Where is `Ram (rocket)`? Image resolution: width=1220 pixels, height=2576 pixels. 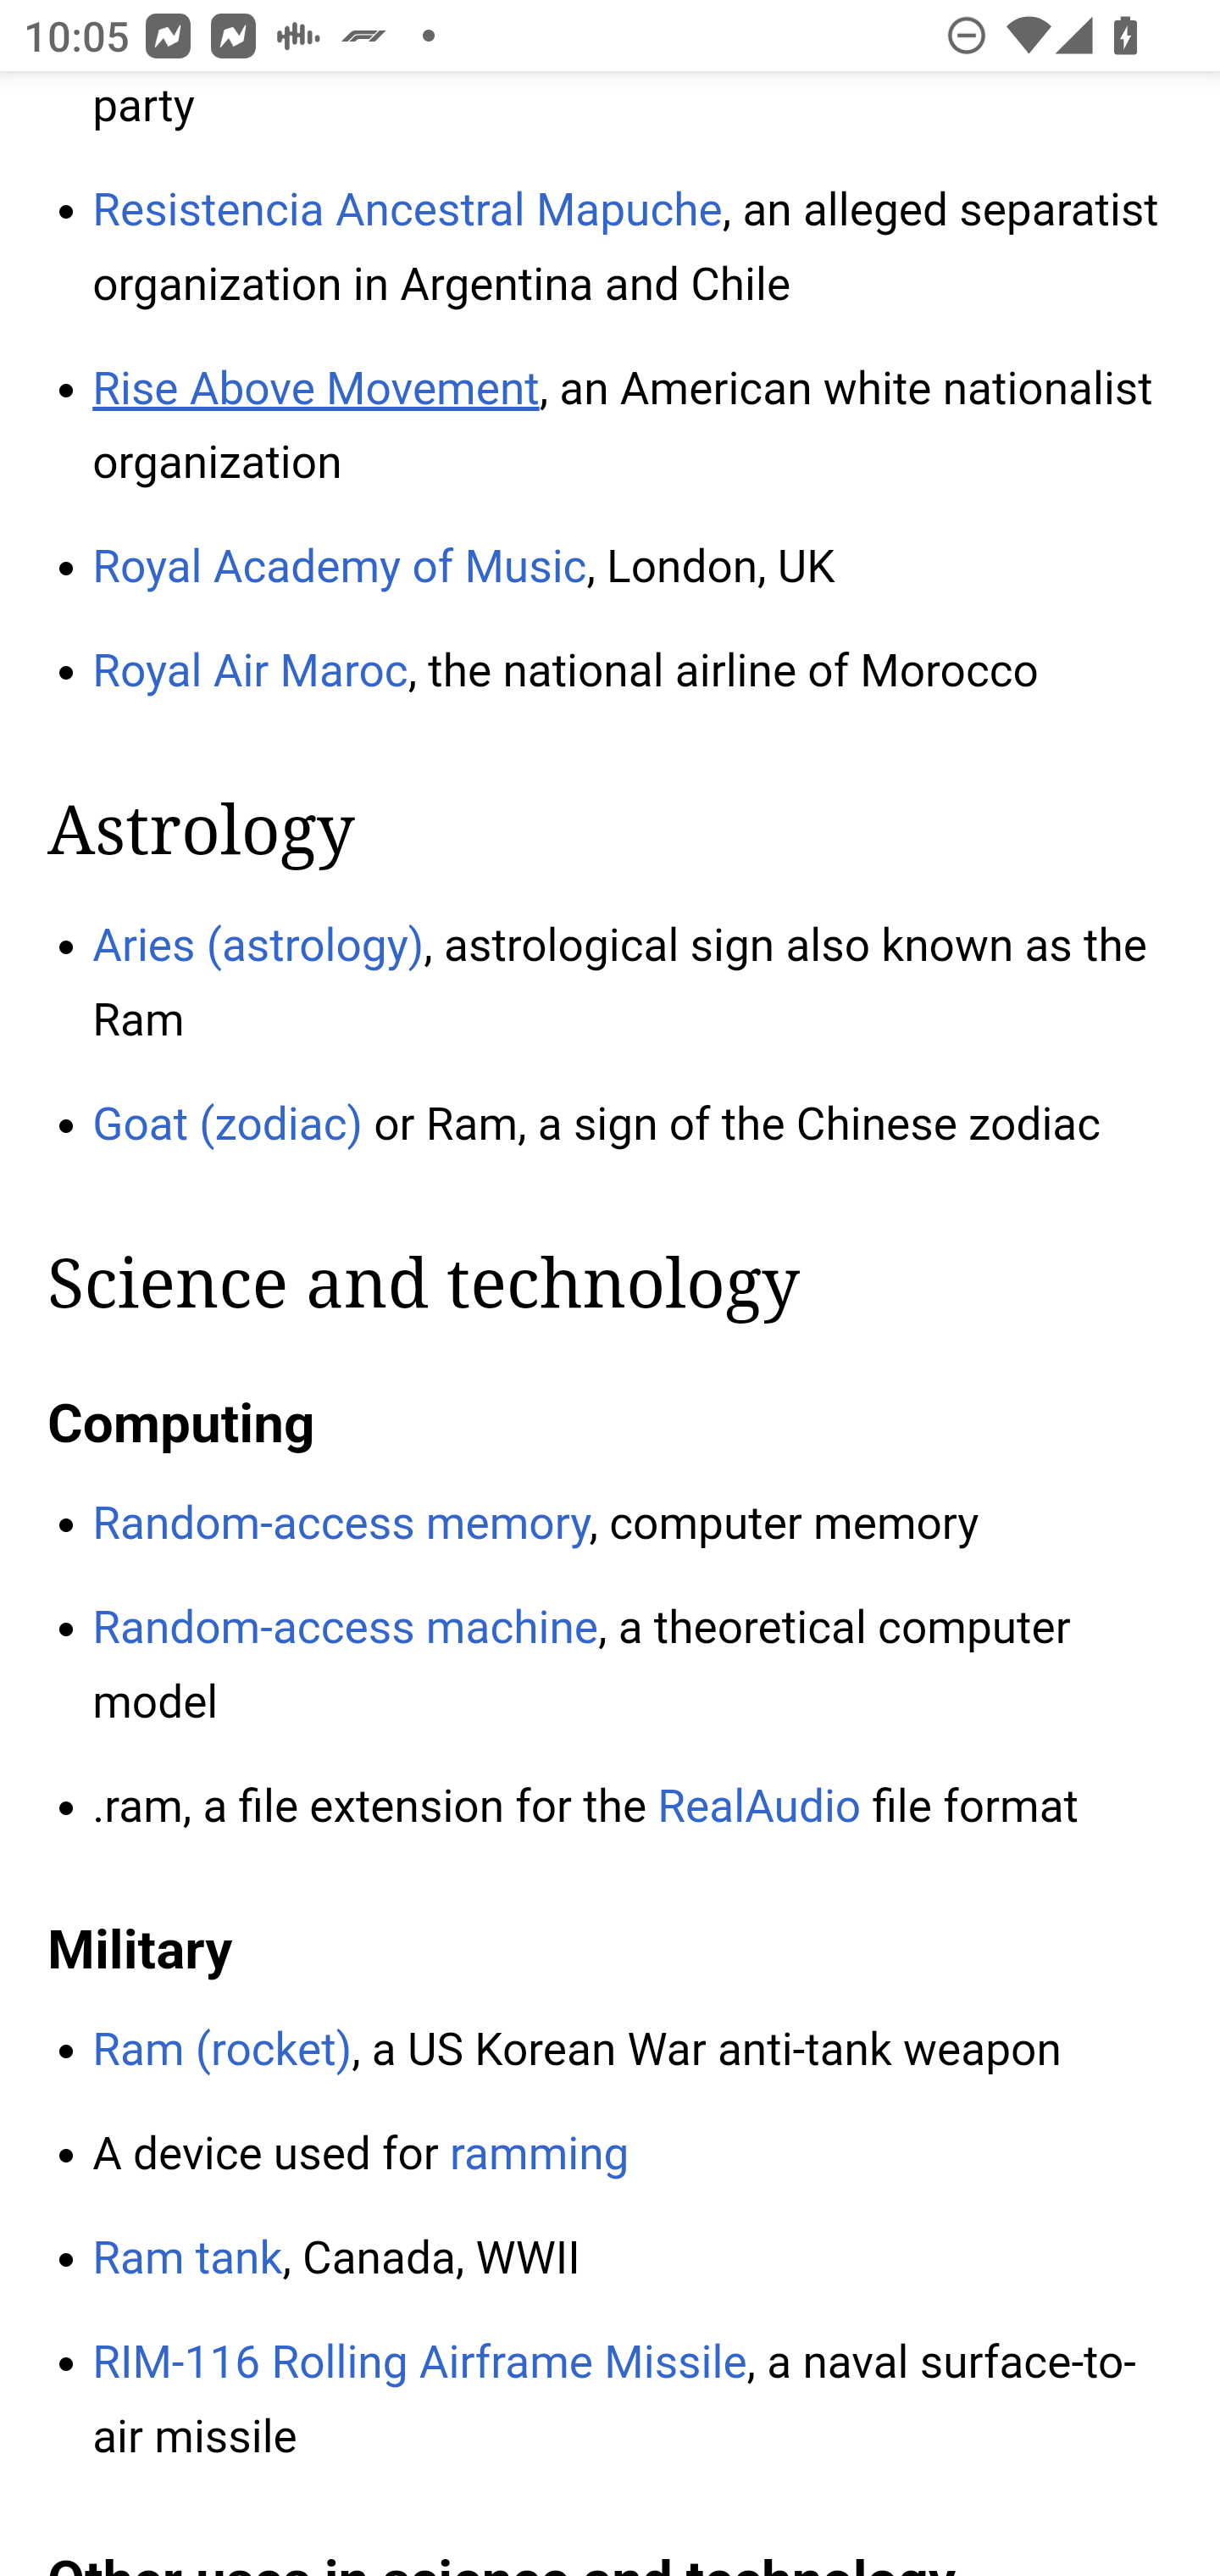
Ram (rocket) is located at coordinates (222, 2052).